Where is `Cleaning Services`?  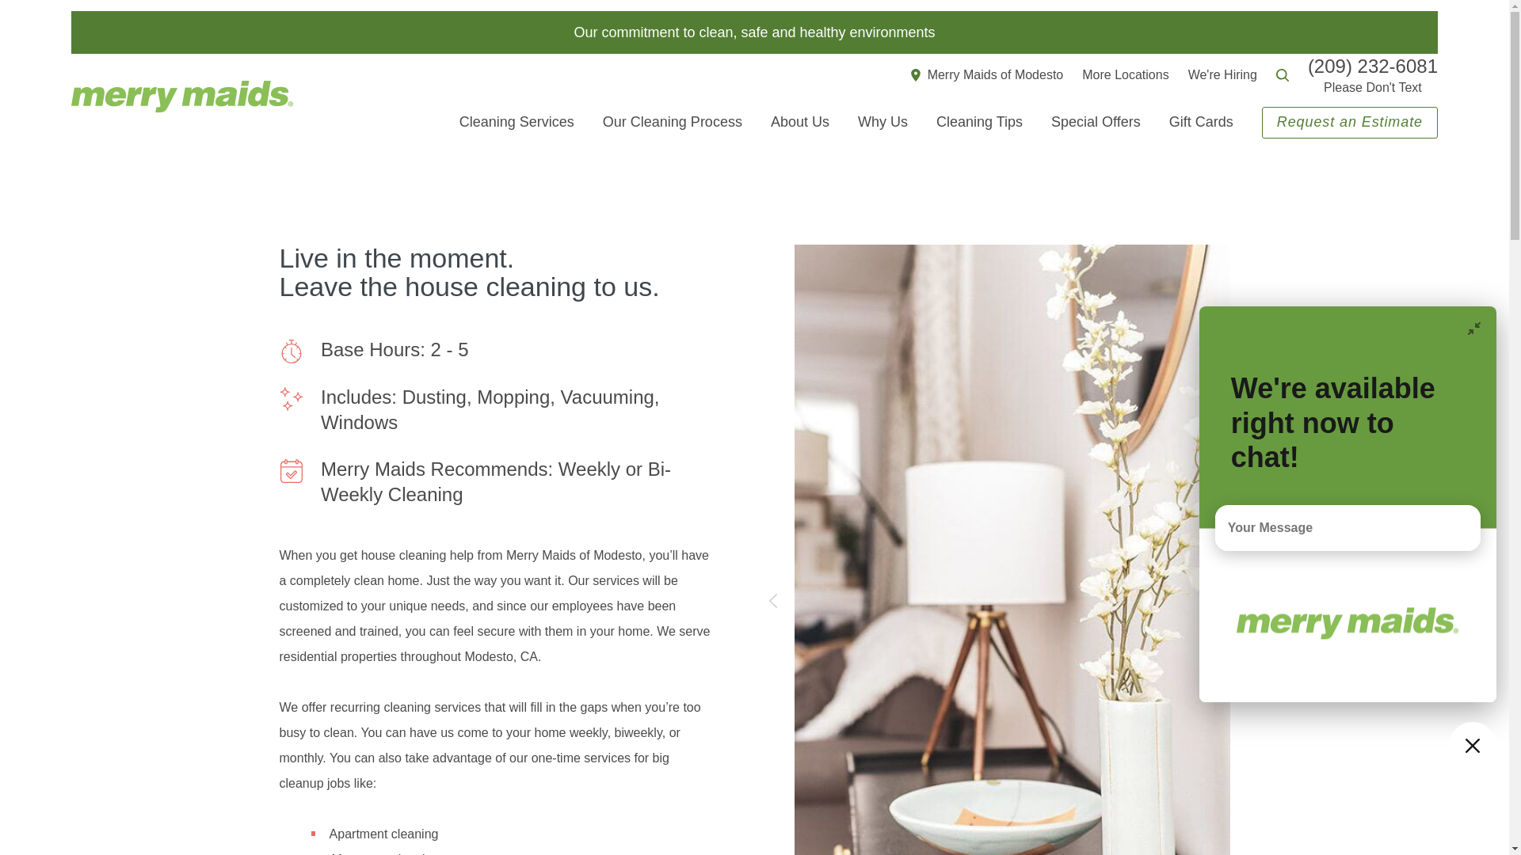 Cleaning Services is located at coordinates (517, 122).